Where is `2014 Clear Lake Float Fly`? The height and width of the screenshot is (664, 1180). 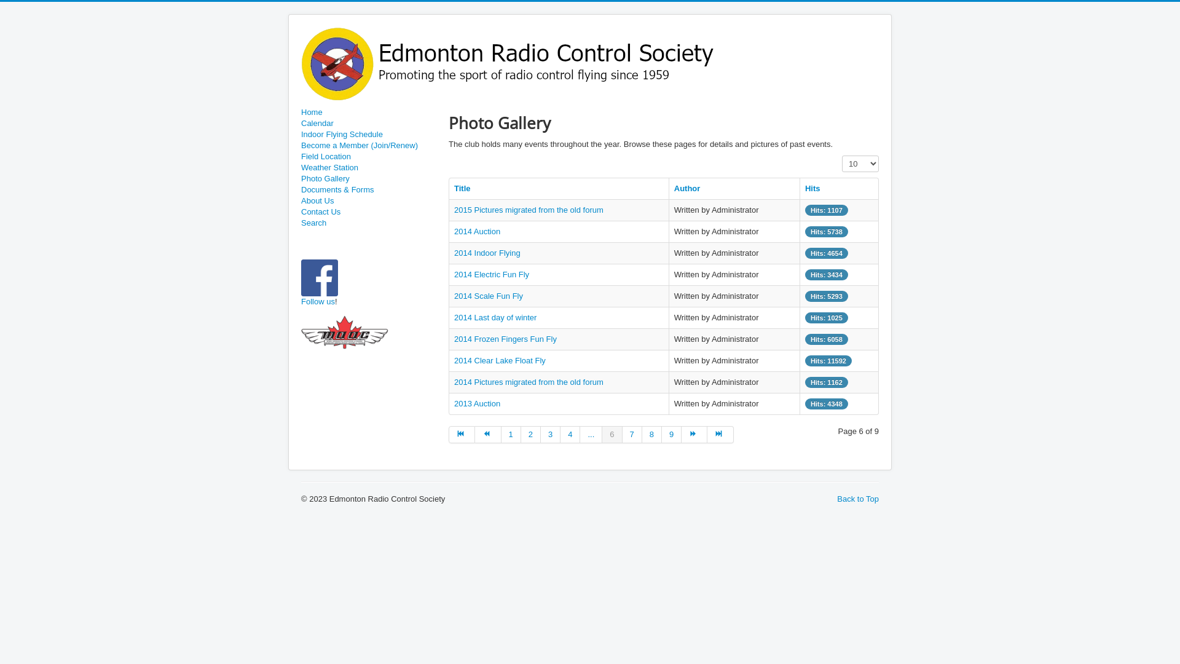 2014 Clear Lake Float Fly is located at coordinates (500, 360).